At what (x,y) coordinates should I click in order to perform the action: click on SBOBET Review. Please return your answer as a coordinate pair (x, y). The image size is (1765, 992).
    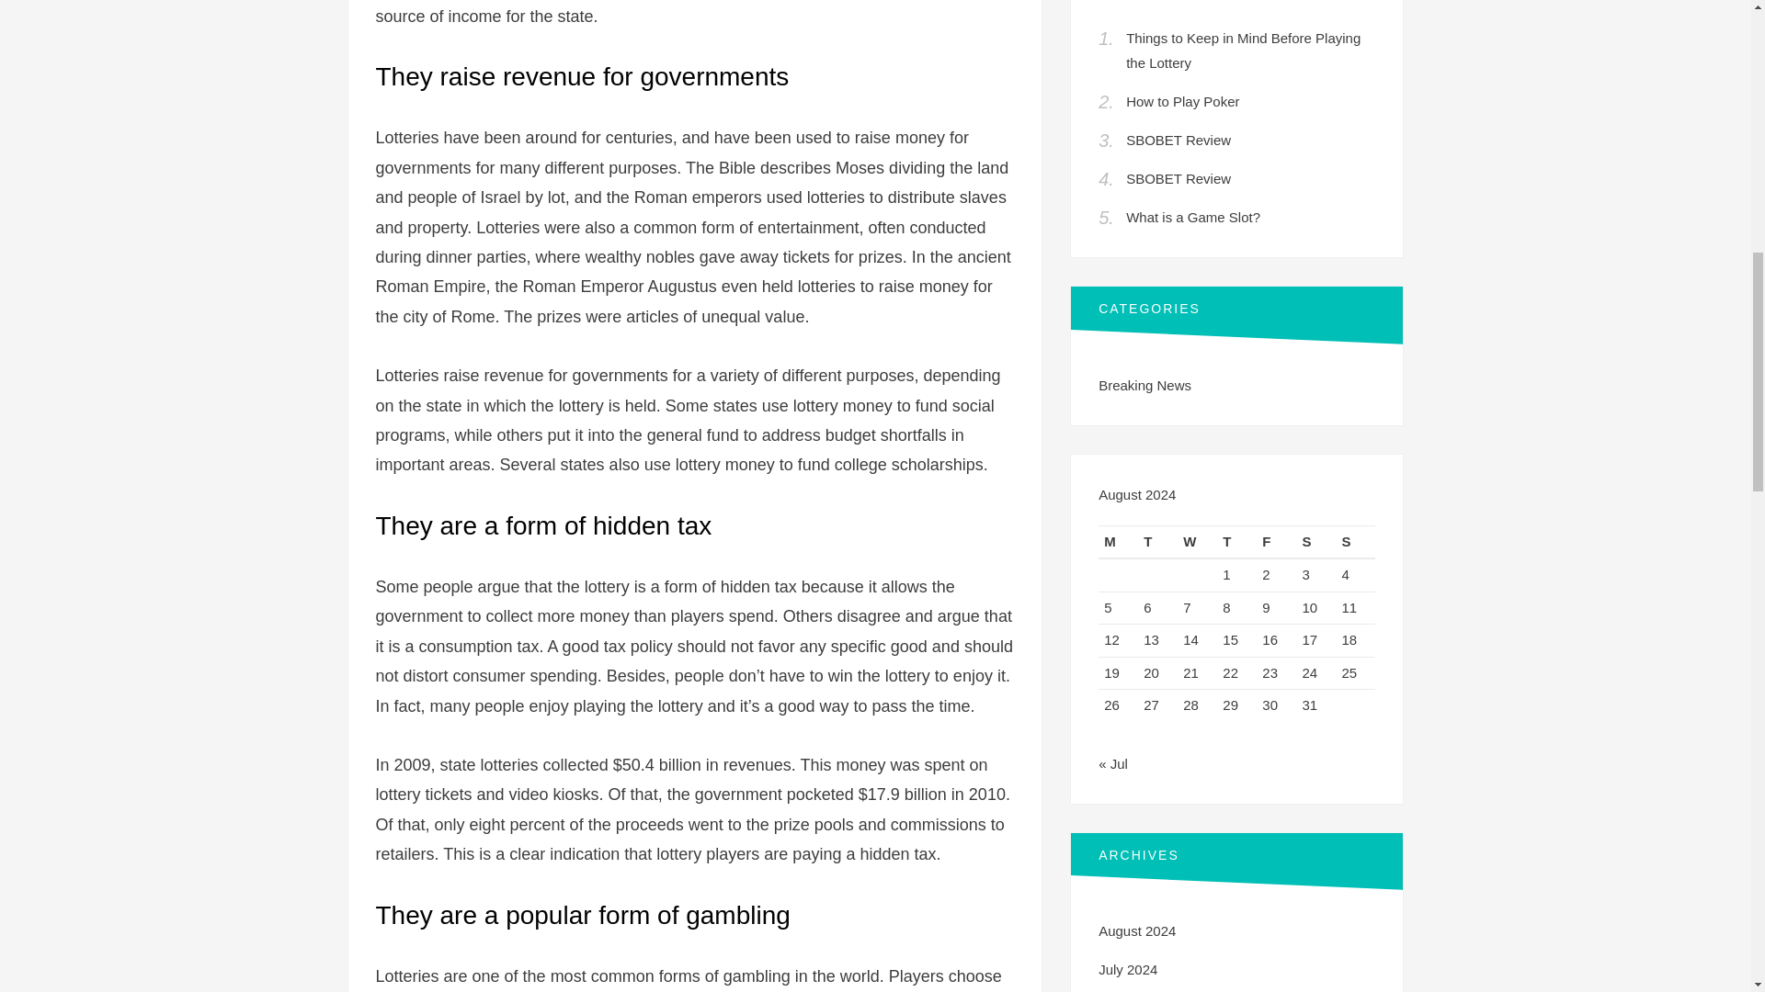
    Looking at the image, I should click on (1178, 140).